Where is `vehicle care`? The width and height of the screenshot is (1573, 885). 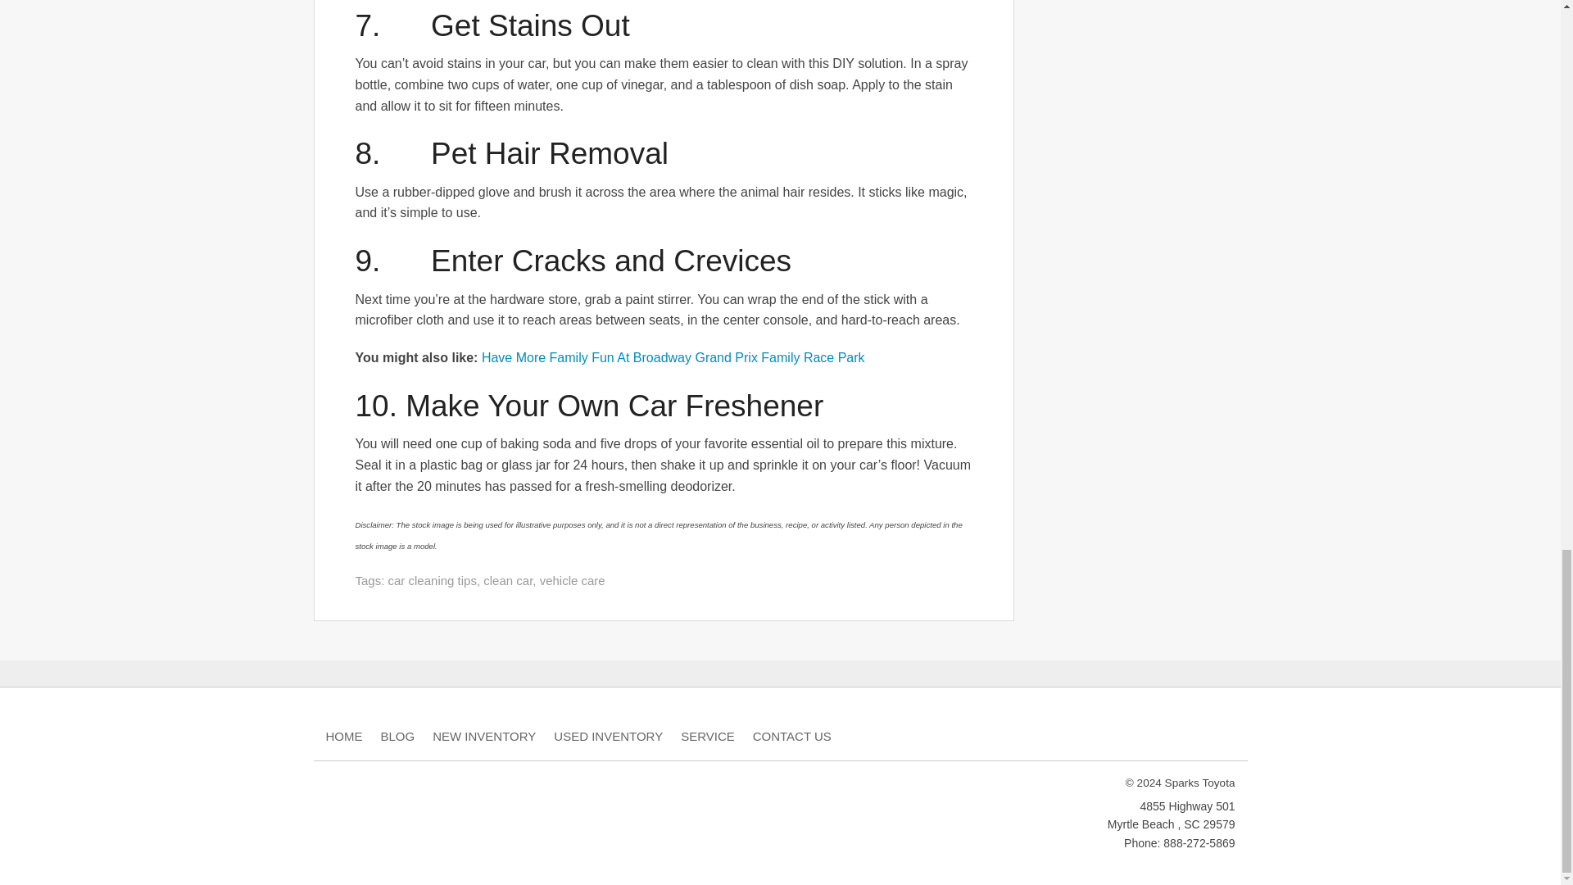 vehicle care is located at coordinates (572, 580).